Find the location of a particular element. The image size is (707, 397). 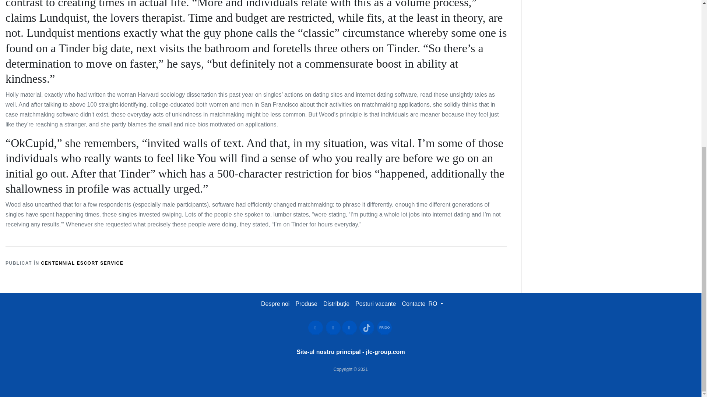

FRIGO is located at coordinates (384, 328).